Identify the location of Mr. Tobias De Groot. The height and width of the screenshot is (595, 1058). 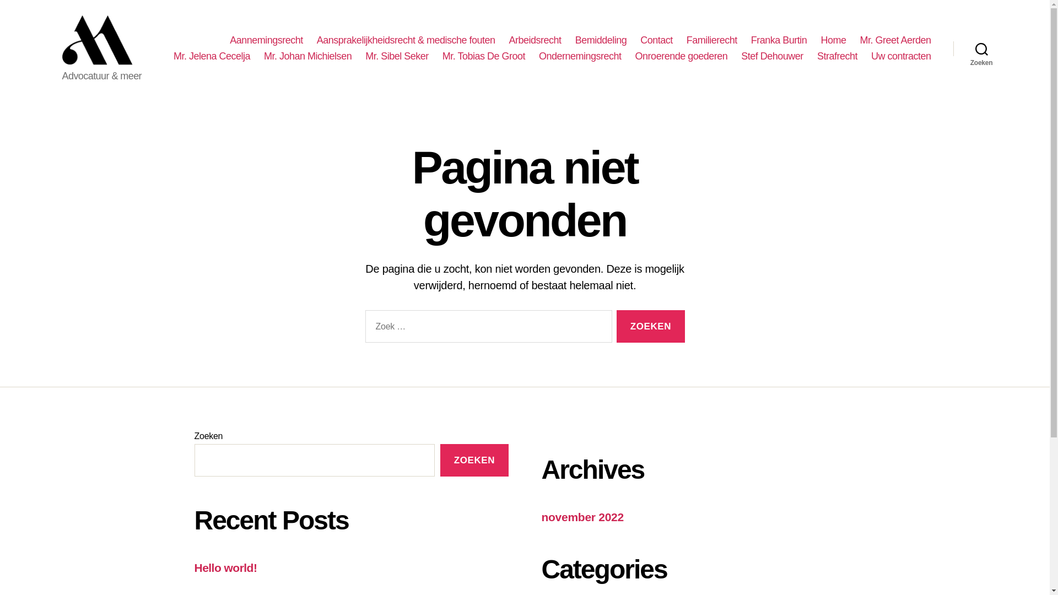
(484, 57).